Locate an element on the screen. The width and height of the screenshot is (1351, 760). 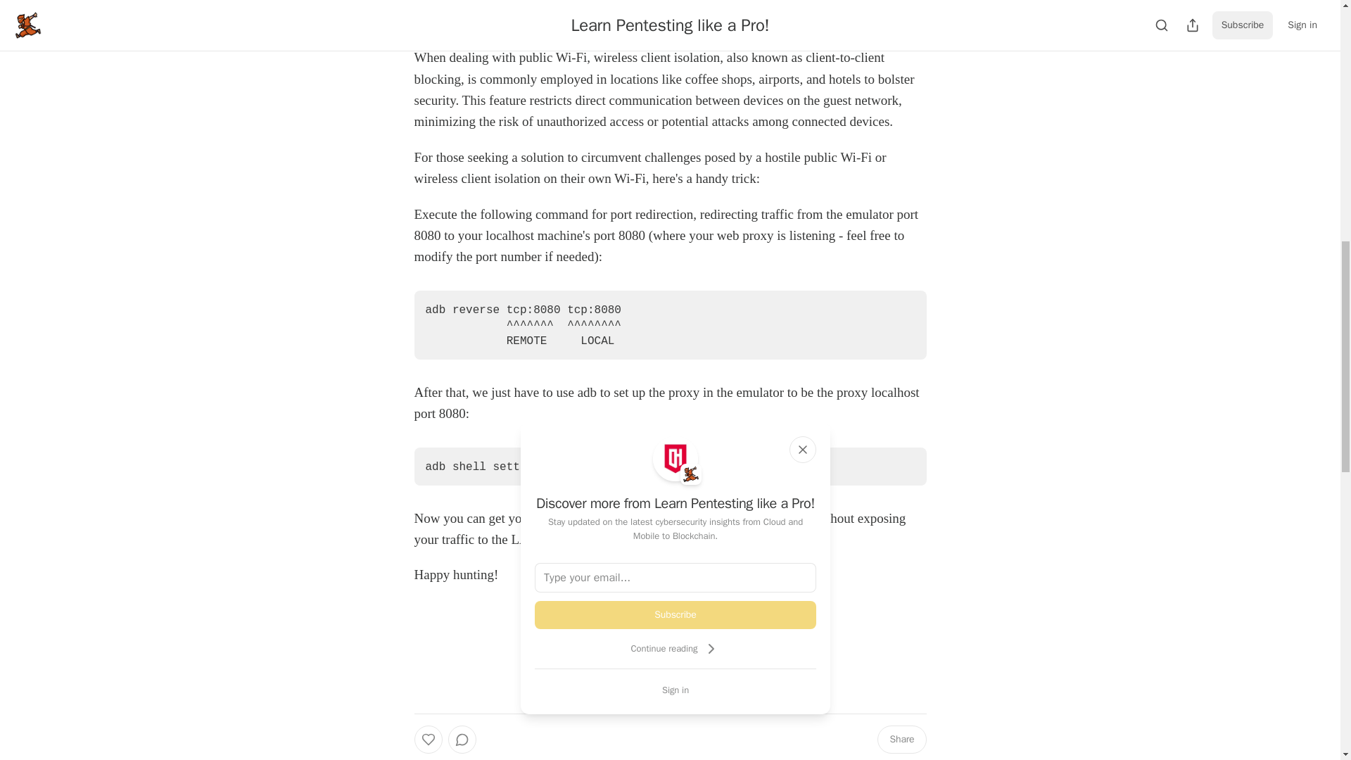
Share is located at coordinates (901, 740).